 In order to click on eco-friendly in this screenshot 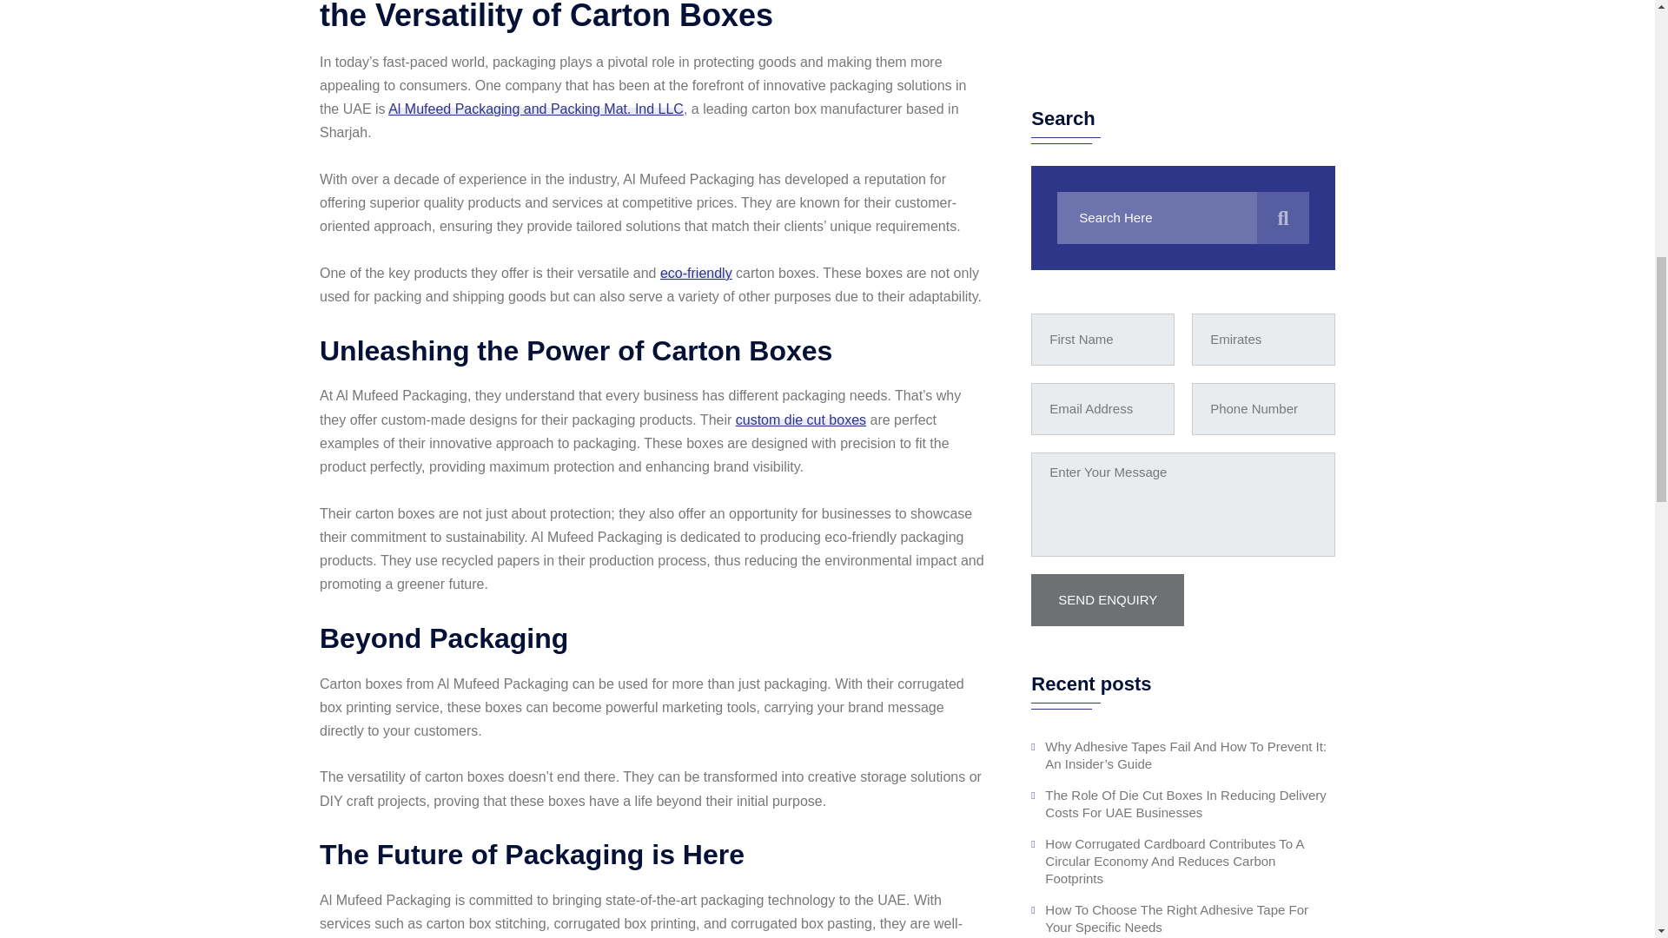, I will do `click(696, 273)`.